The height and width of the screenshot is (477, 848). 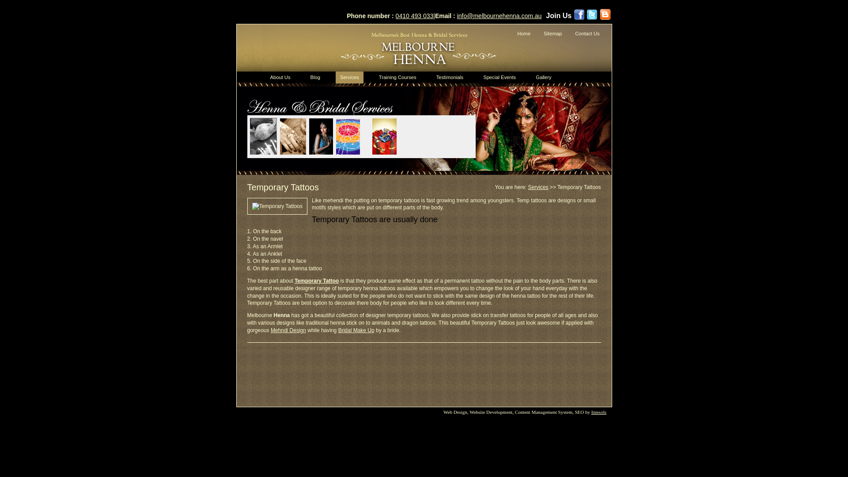 What do you see at coordinates (397, 78) in the screenshot?
I see `Training Courses` at bounding box center [397, 78].